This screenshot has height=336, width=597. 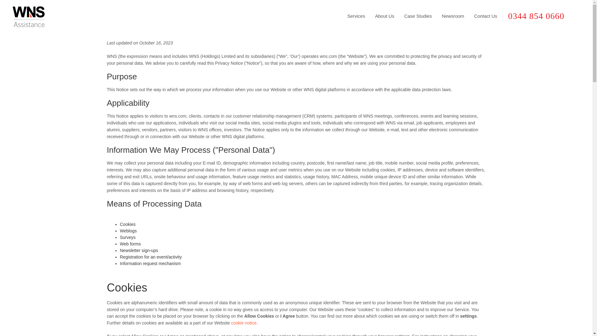 What do you see at coordinates (385, 16) in the screenshot?
I see `About Us` at bounding box center [385, 16].